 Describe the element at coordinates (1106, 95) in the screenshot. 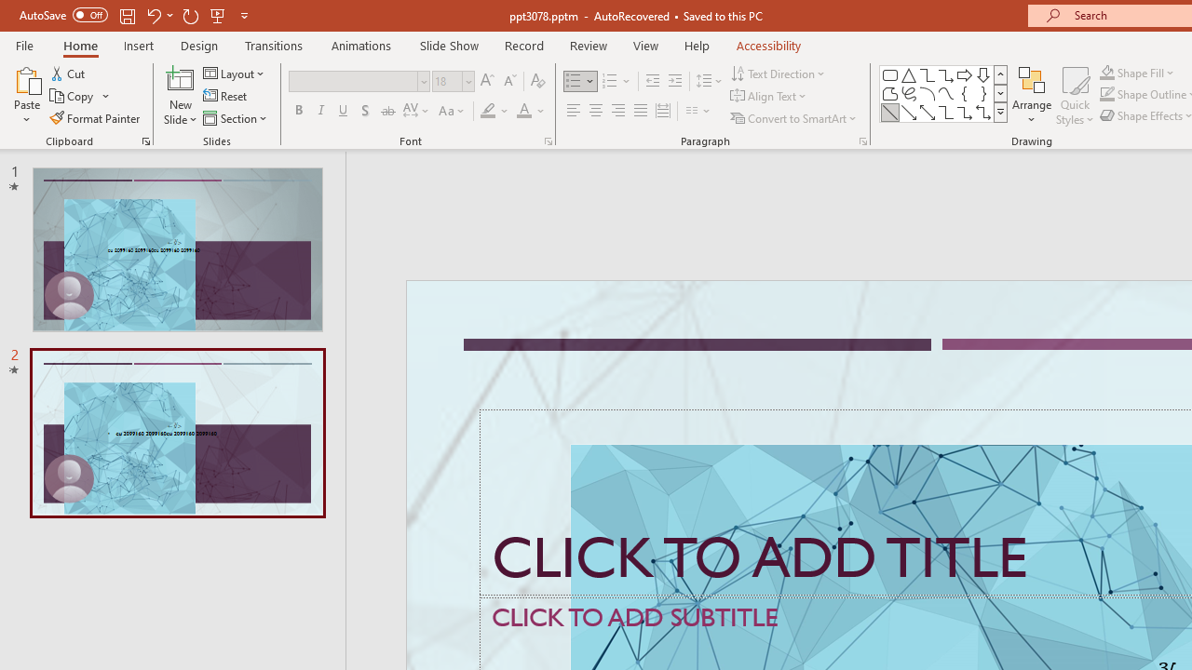

I see `Shape Outline Green, Accent 1` at that location.